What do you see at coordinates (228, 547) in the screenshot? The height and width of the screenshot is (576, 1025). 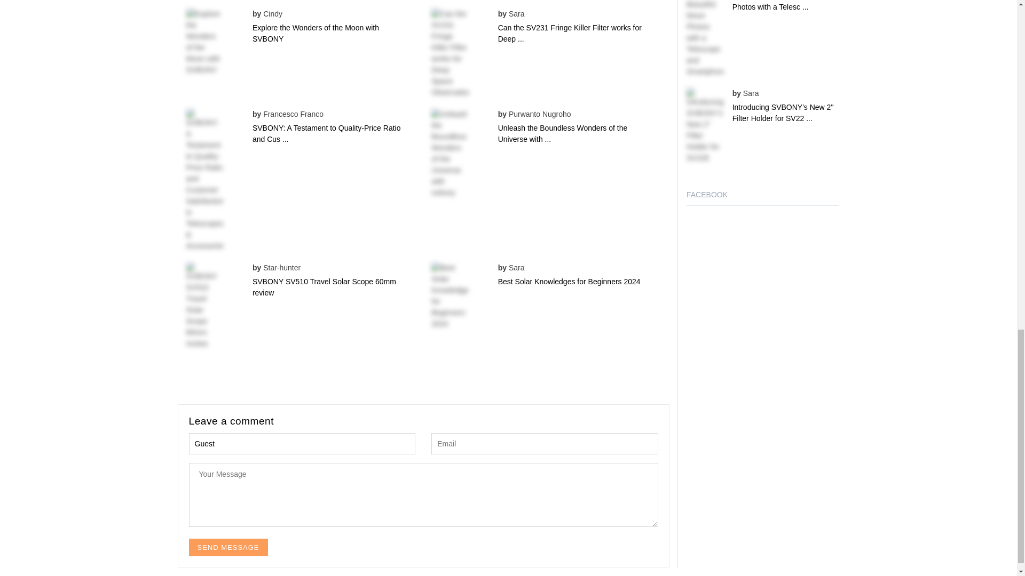 I see `Send Message` at bounding box center [228, 547].